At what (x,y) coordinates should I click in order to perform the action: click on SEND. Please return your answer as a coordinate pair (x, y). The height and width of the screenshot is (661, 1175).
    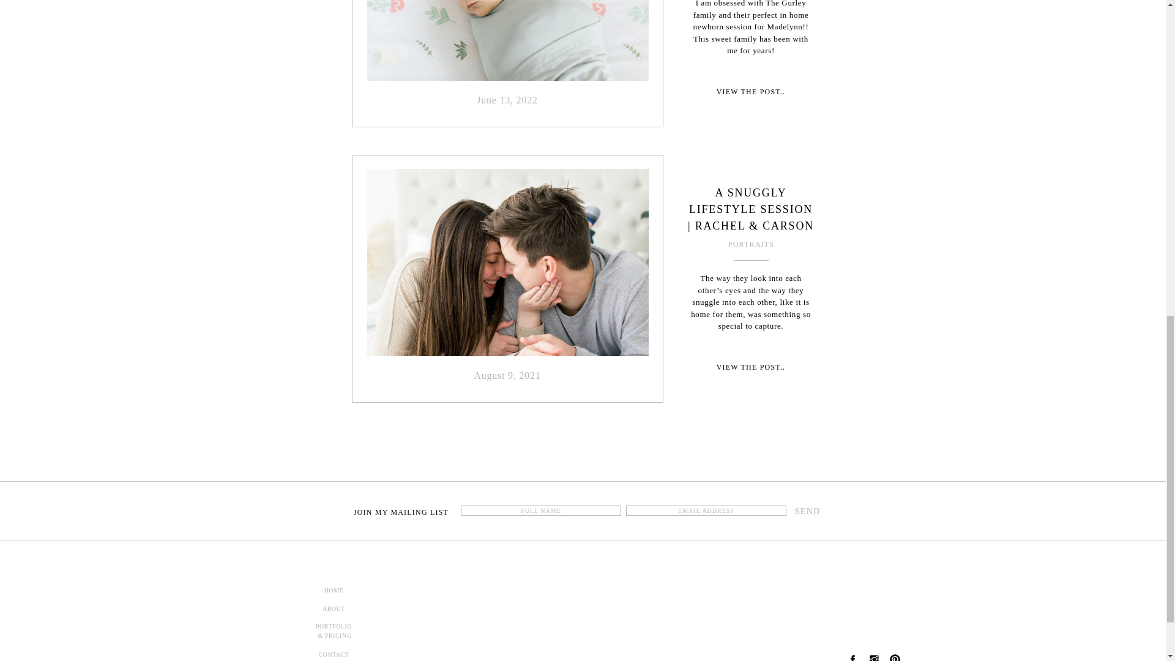
    Looking at the image, I should click on (807, 511).